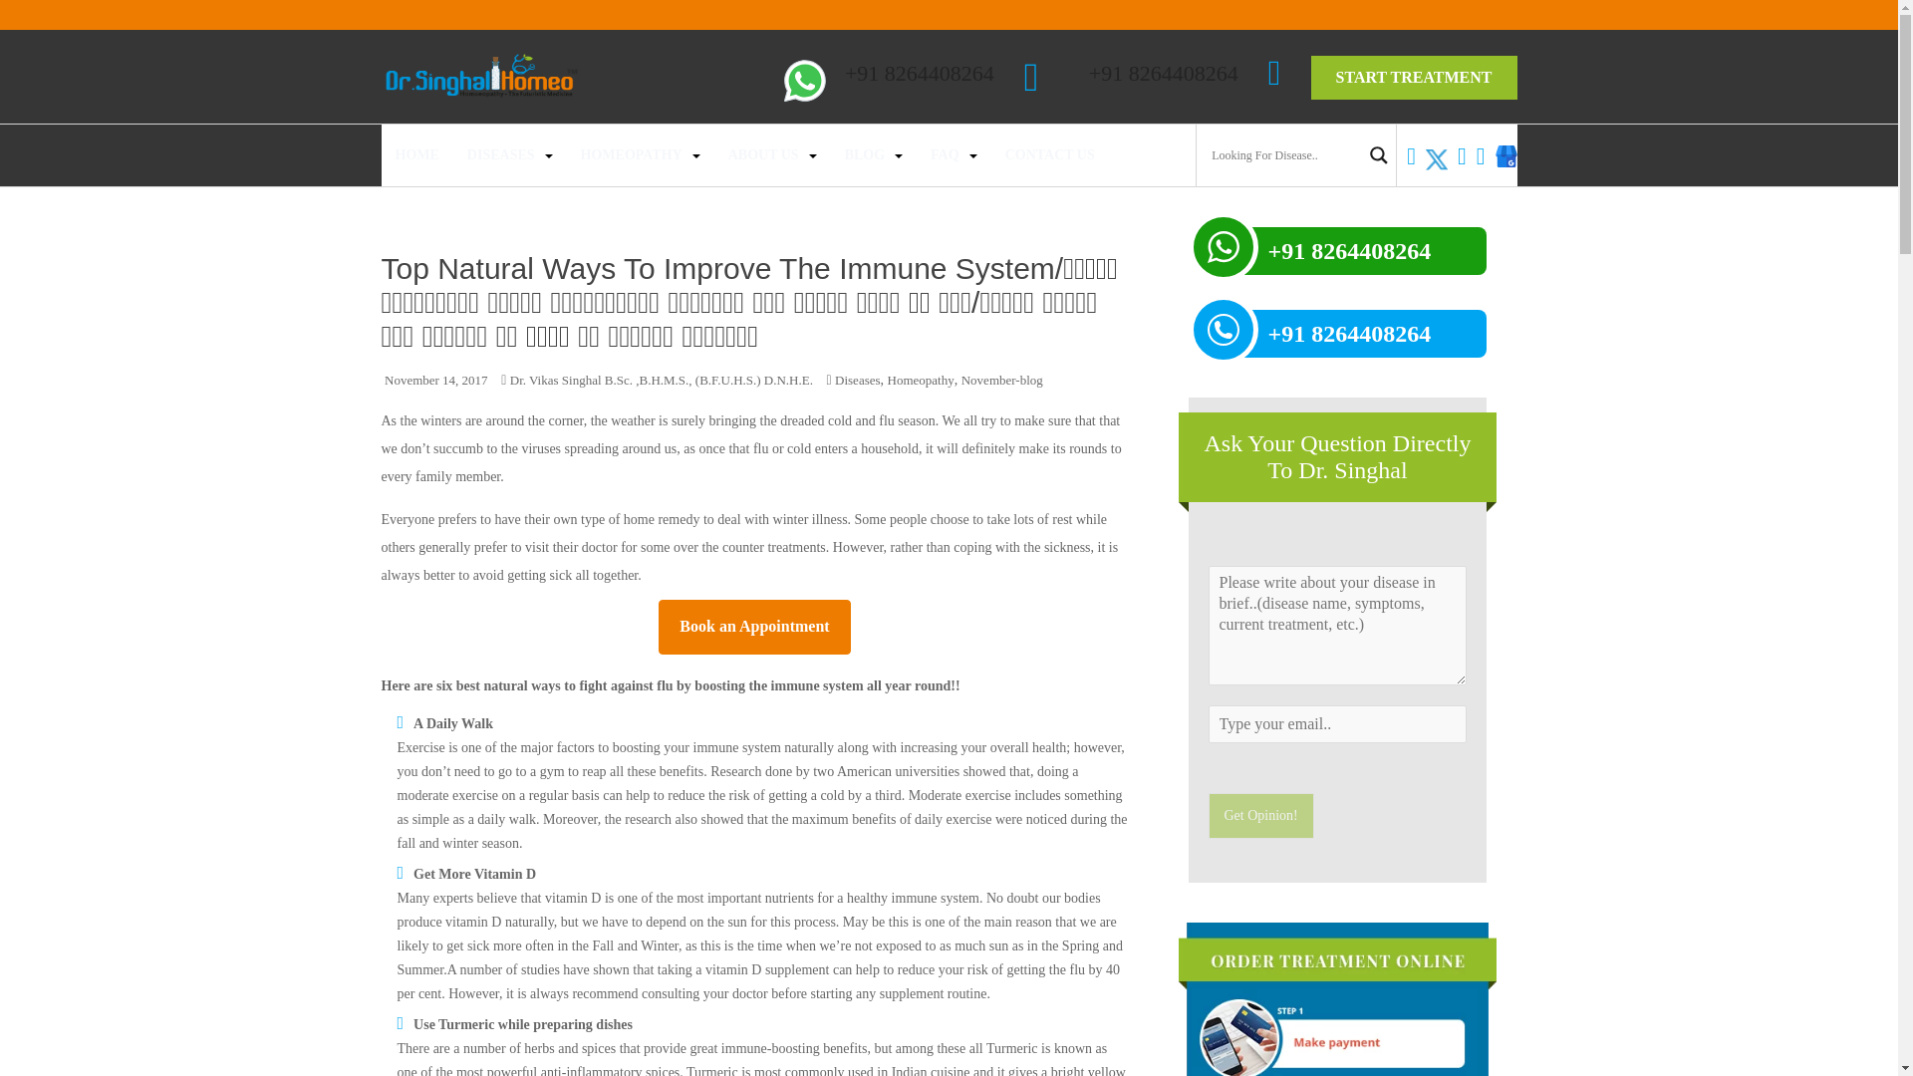 The width and height of the screenshot is (1913, 1076). Describe the element at coordinates (415, 155) in the screenshot. I see `HOME` at that location.